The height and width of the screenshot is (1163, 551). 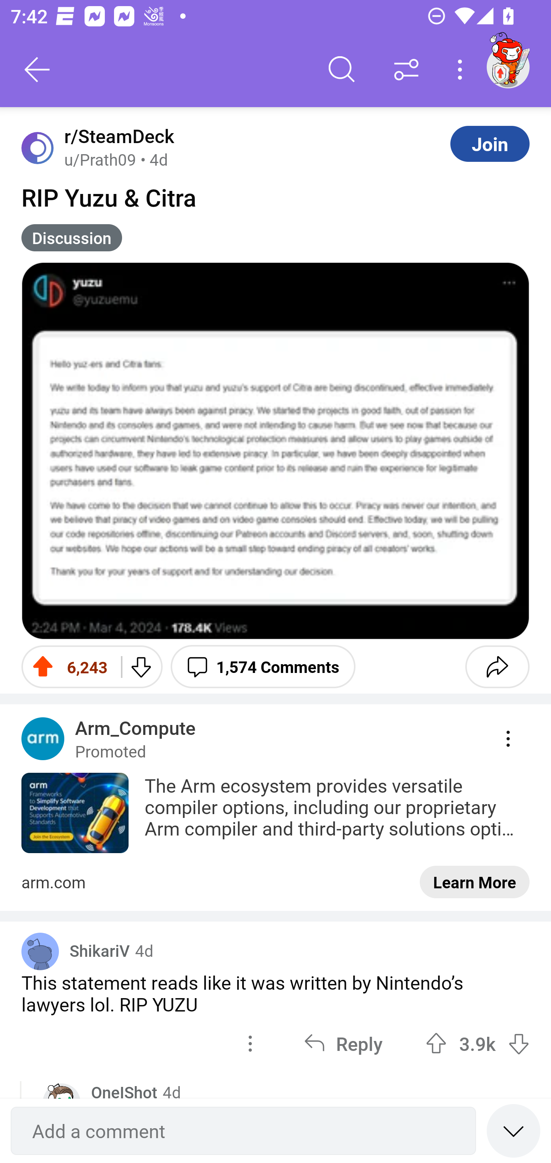 I want to click on Join, so click(x=490, y=143).